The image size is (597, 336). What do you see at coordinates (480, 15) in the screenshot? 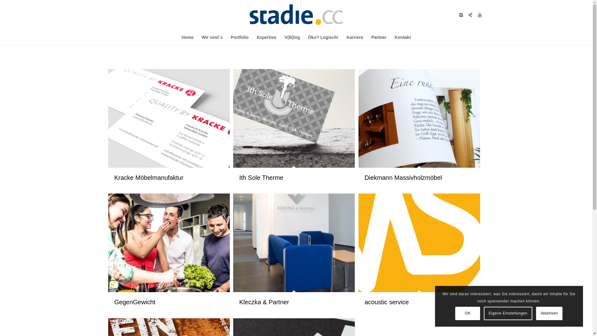
I see `Youtube` at bounding box center [480, 15].